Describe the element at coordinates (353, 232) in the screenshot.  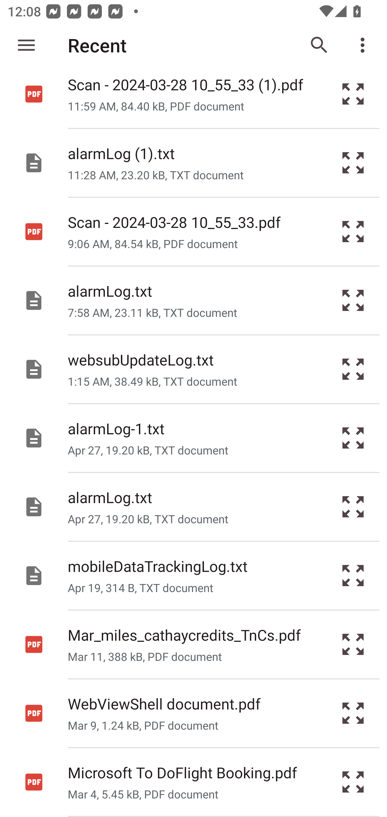
I see `Preview the file Scan - 2024-03-28 10_55_33.pdf` at that location.